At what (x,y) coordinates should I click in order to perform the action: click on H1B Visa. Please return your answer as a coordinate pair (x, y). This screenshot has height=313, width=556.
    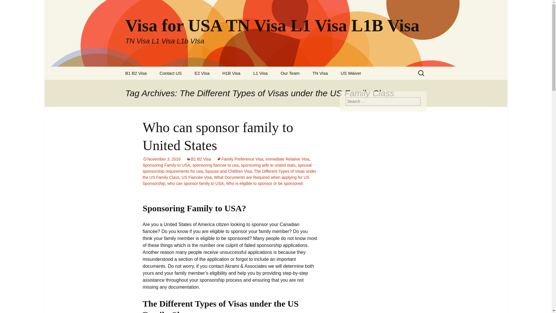
    Looking at the image, I should click on (231, 73).